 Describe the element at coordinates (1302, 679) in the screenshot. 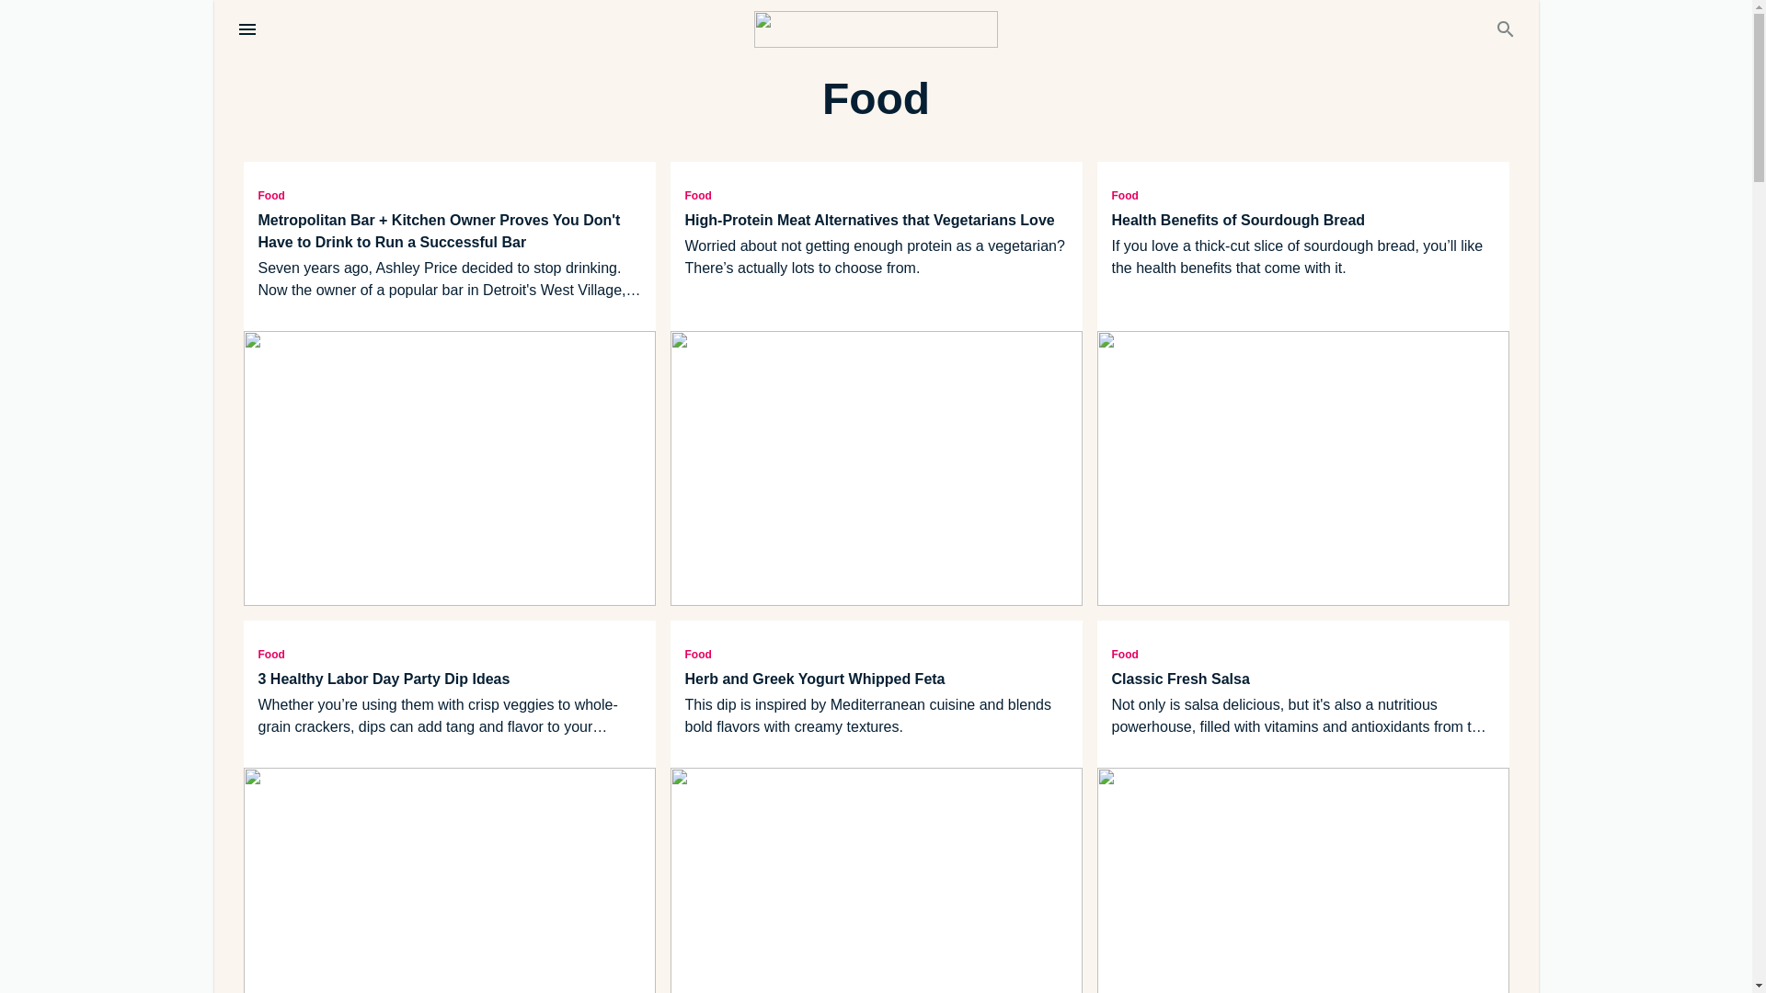

I see `Classic Fresh Salsa` at that location.